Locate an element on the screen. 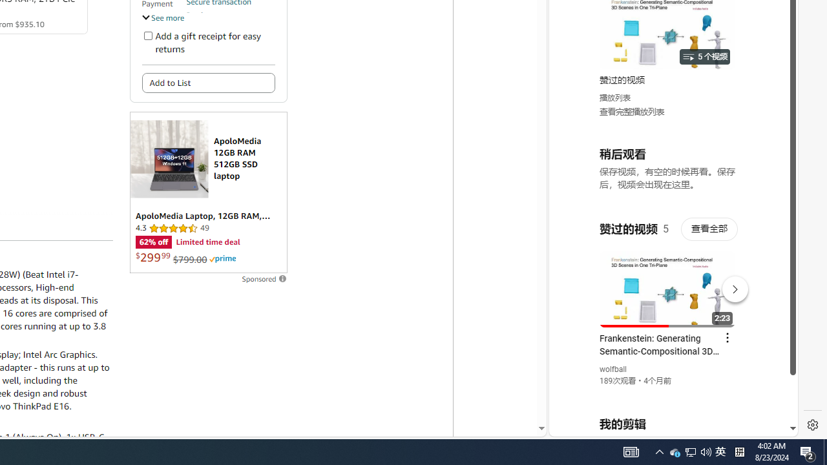 Image resolution: width=827 pixels, height=465 pixels. Sponsored ad is located at coordinates (208, 192).